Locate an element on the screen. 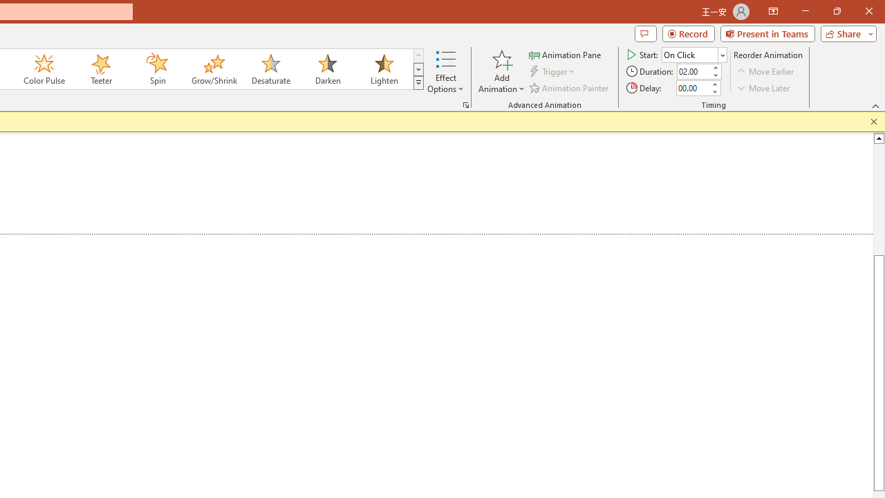 The image size is (885, 498). Effect Options is located at coordinates (445, 71).